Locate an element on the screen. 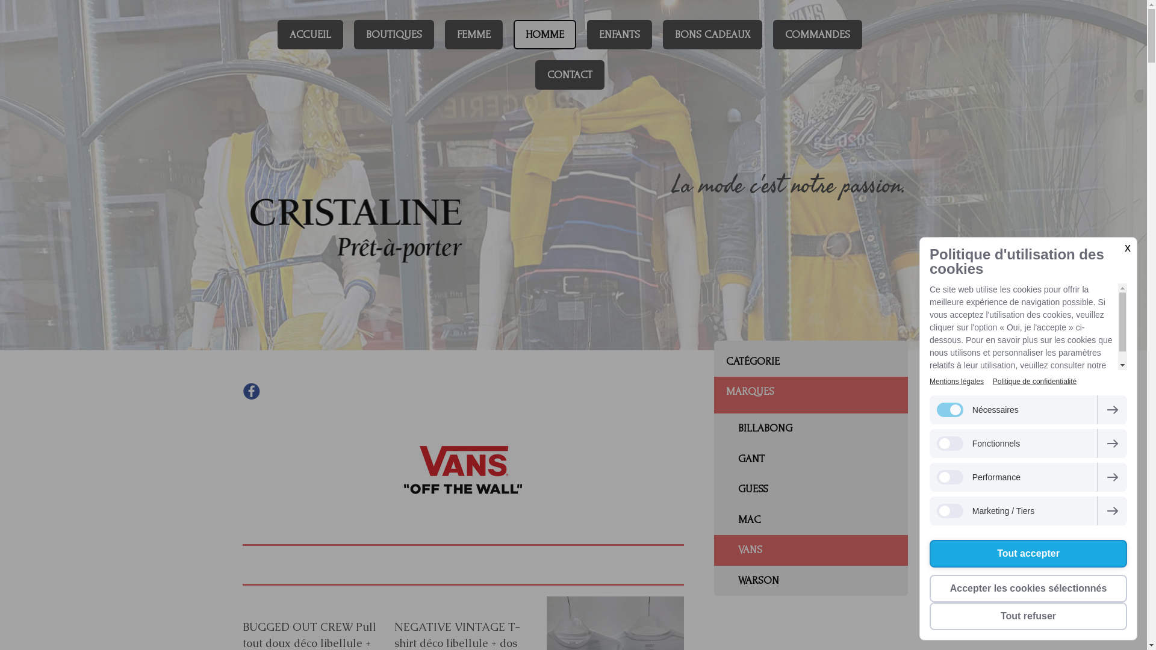 The height and width of the screenshot is (650, 1156). Tout refuser is located at coordinates (1028, 616).